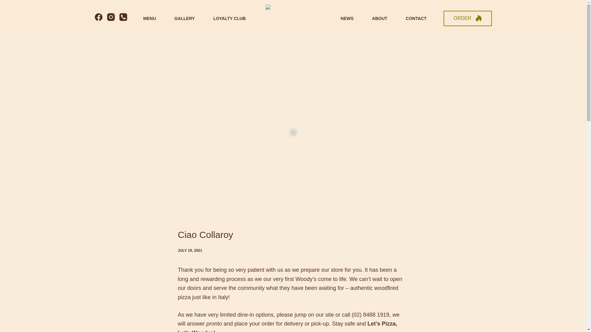 This screenshot has height=332, width=591. What do you see at coordinates (293, 235) in the screenshot?
I see `Ciao Collaroy` at bounding box center [293, 235].